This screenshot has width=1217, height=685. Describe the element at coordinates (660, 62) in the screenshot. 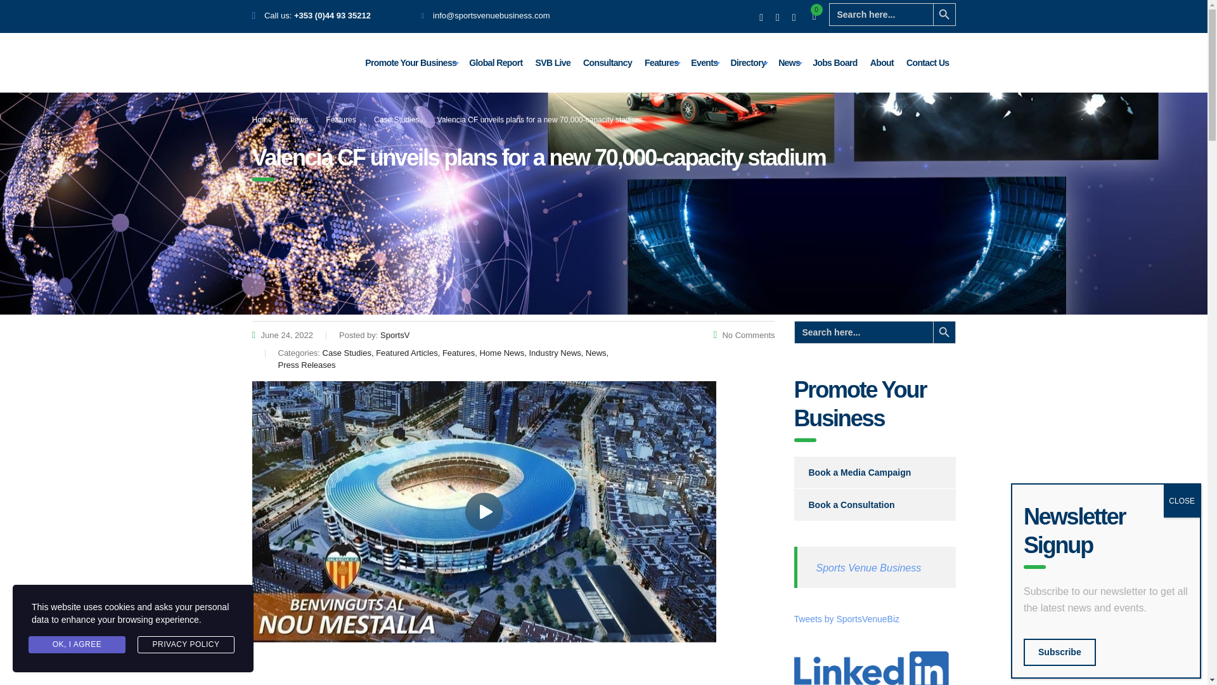

I see `Features` at that location.